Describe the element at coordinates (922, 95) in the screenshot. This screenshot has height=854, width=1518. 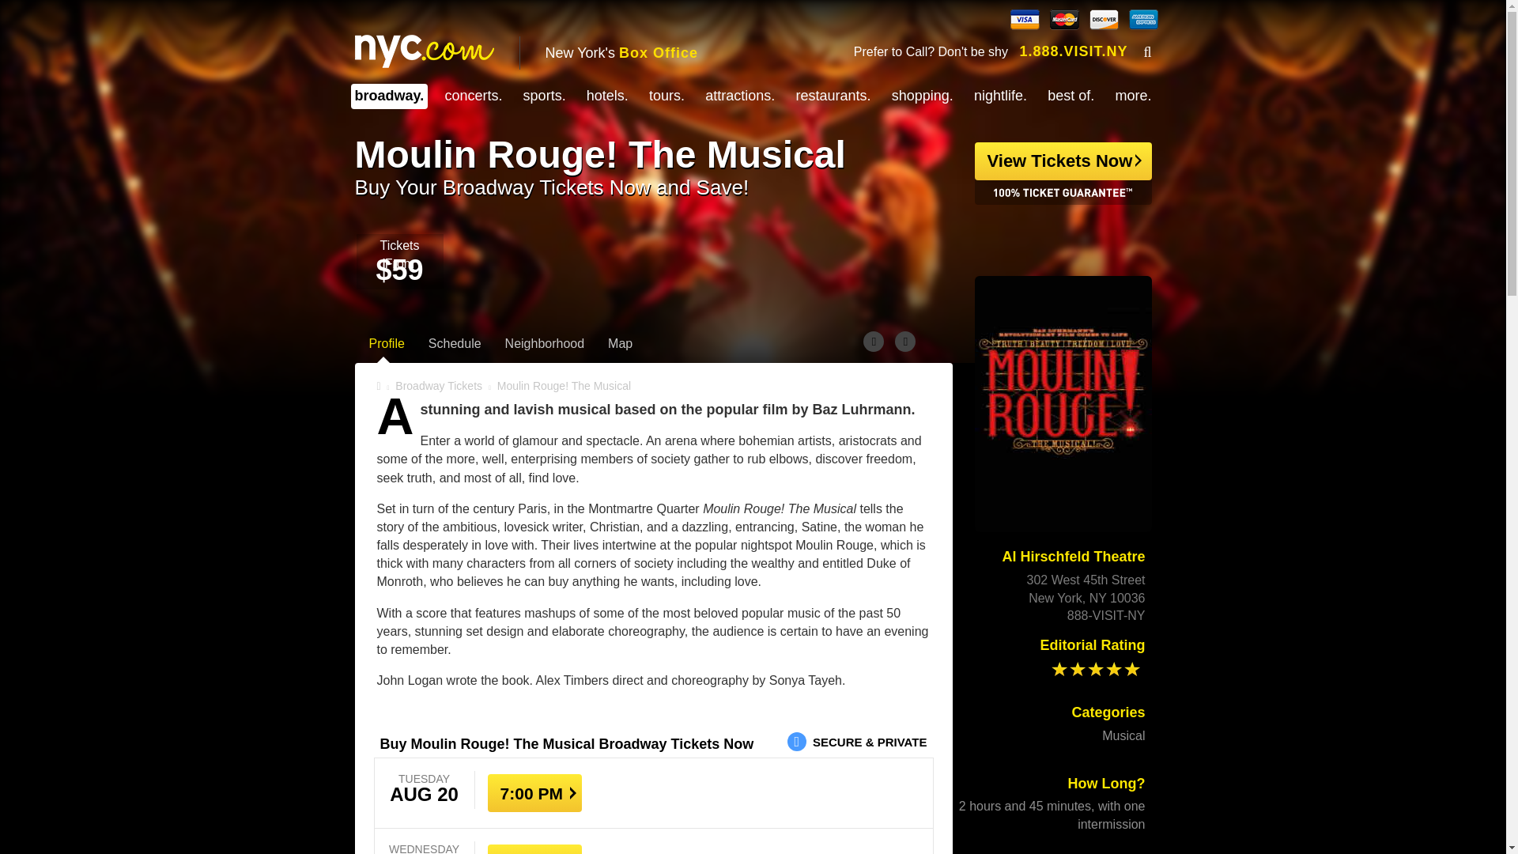
I see `shopping.` at that location.